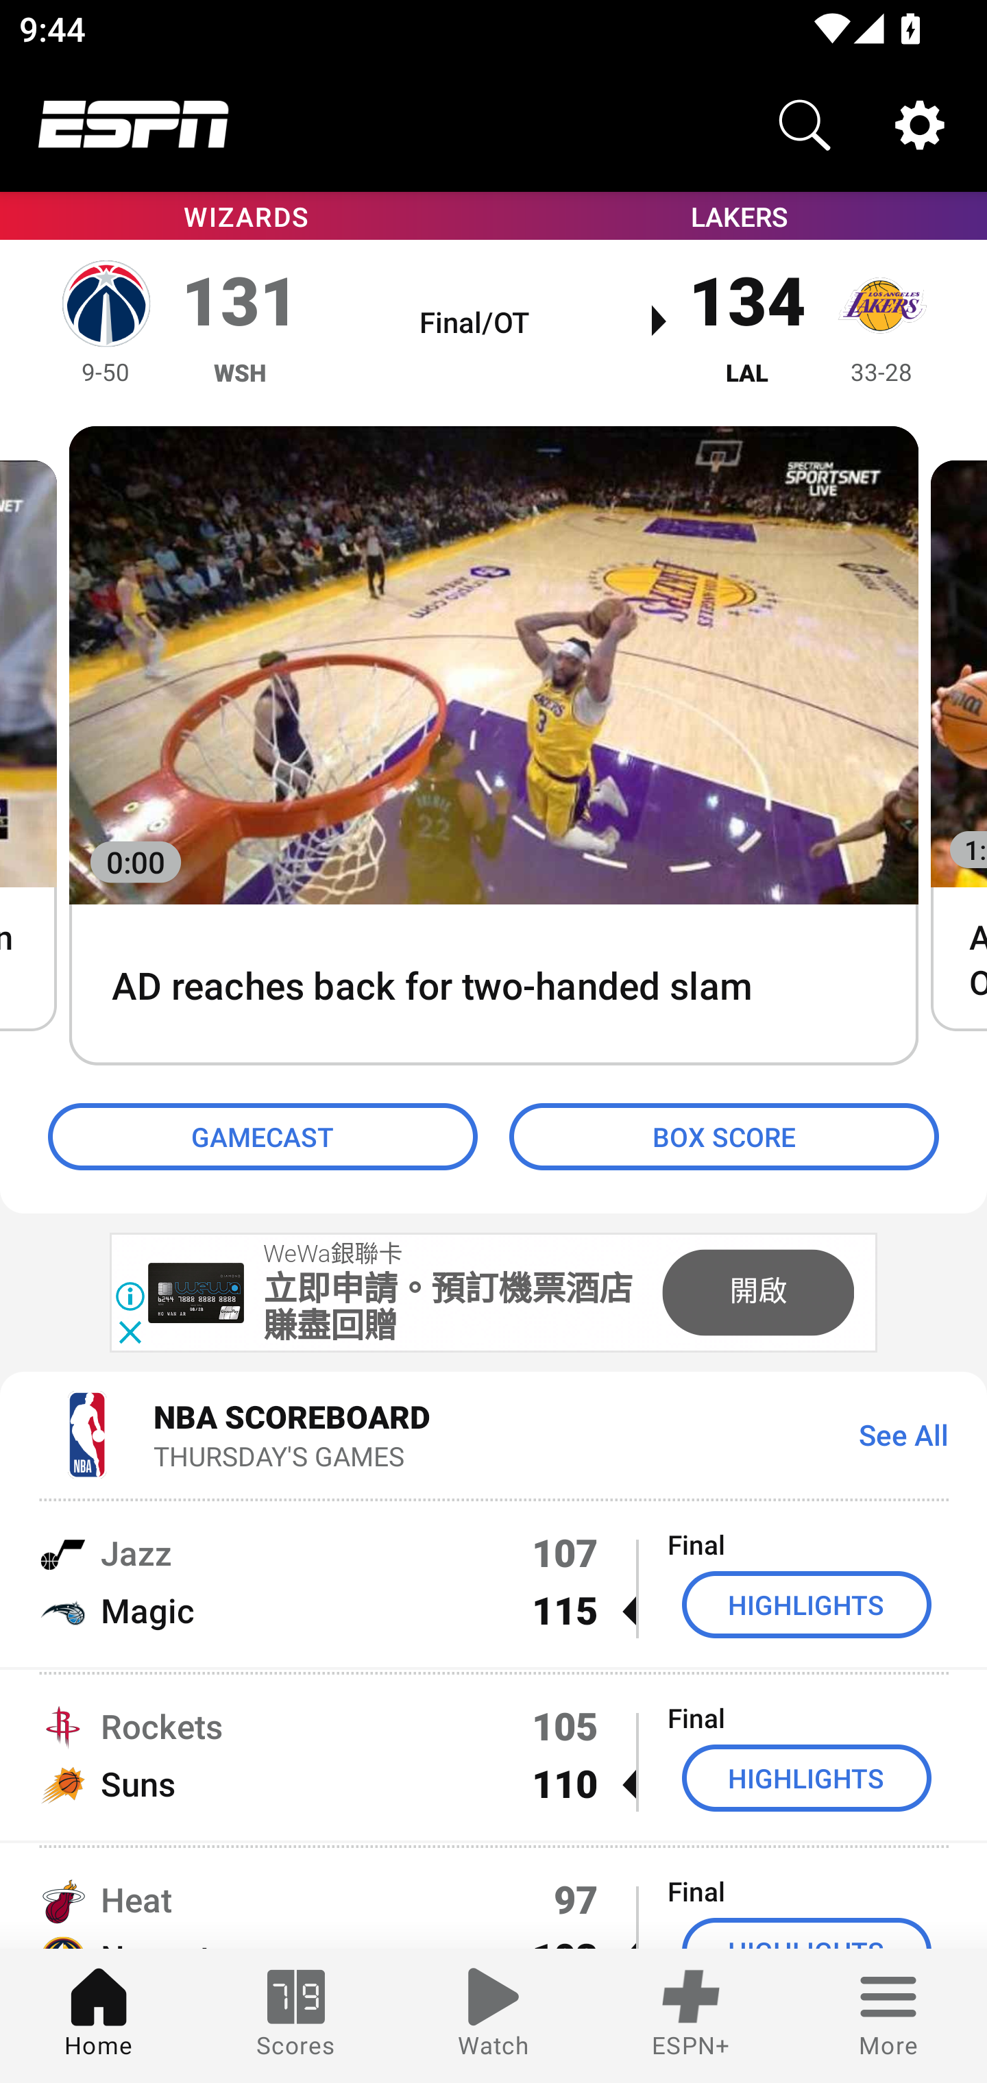 Image resolution: width=987 pixels, height=2083 pixels. I want to click on HIGHLIGHTS, so click(807, 1605).